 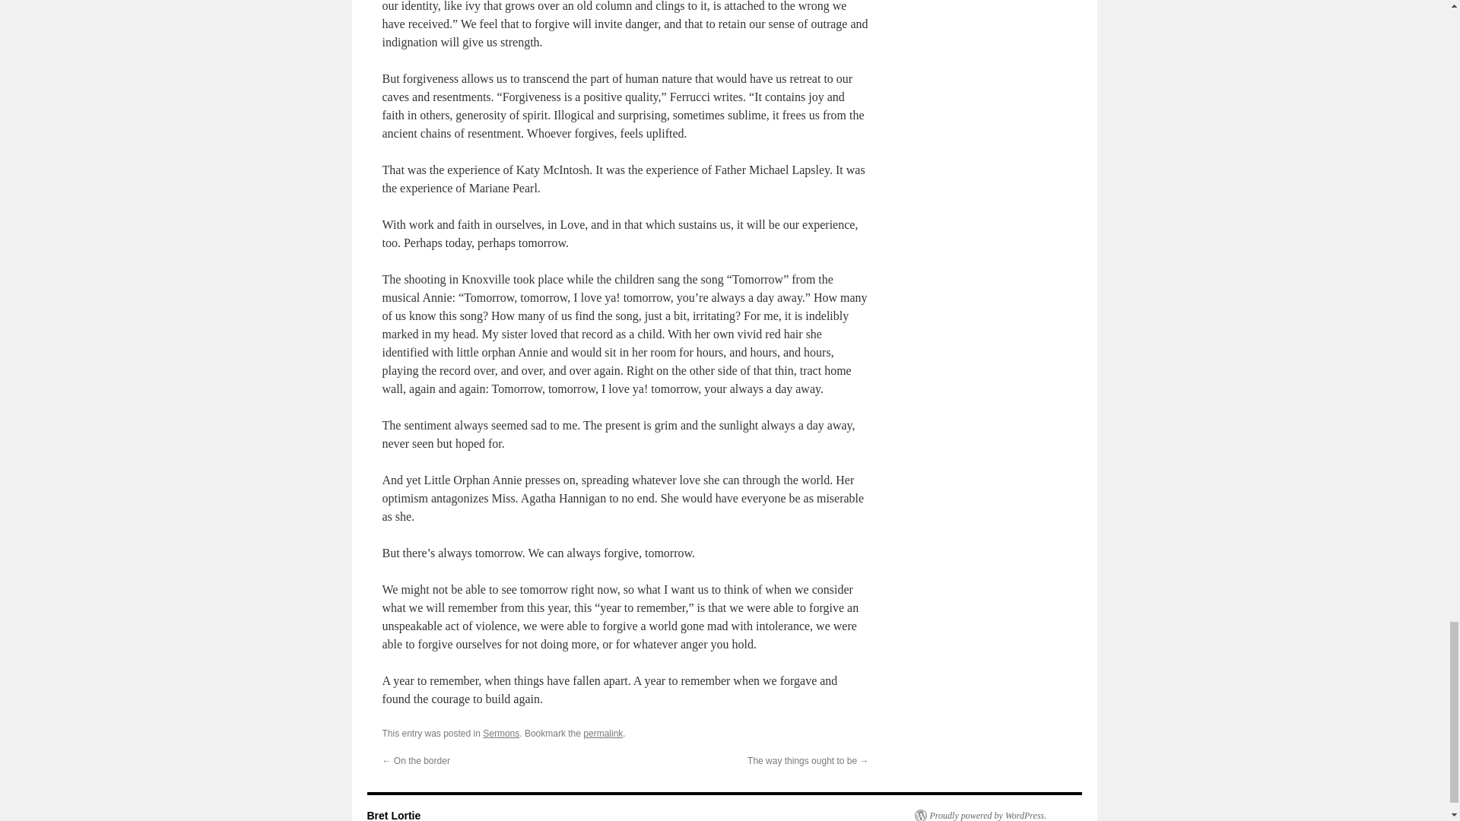 I want to click on permalink, so click(x=602, y=733).